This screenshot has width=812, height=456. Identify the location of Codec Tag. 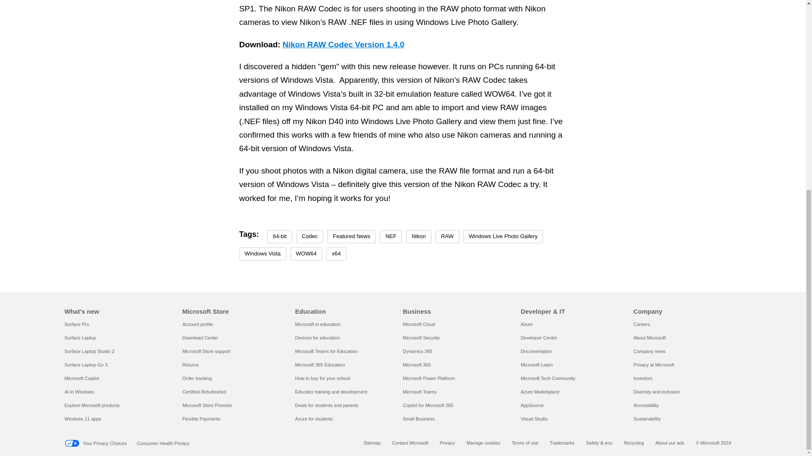
(310, 236).